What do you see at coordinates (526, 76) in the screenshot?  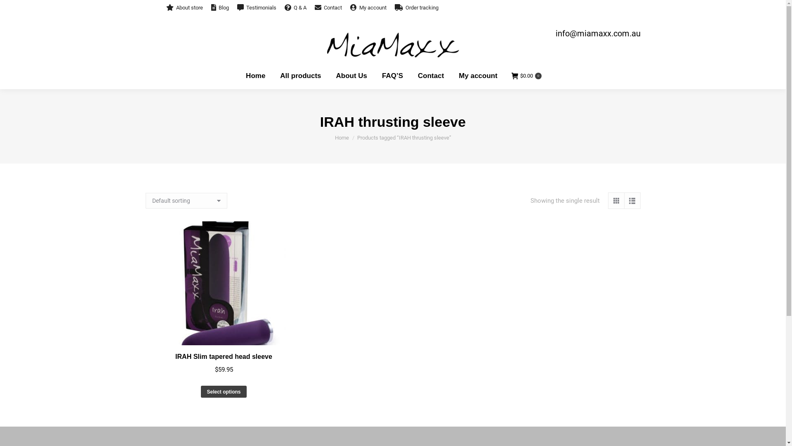 I see `$0.00
0` at bounding box center [526, 76].